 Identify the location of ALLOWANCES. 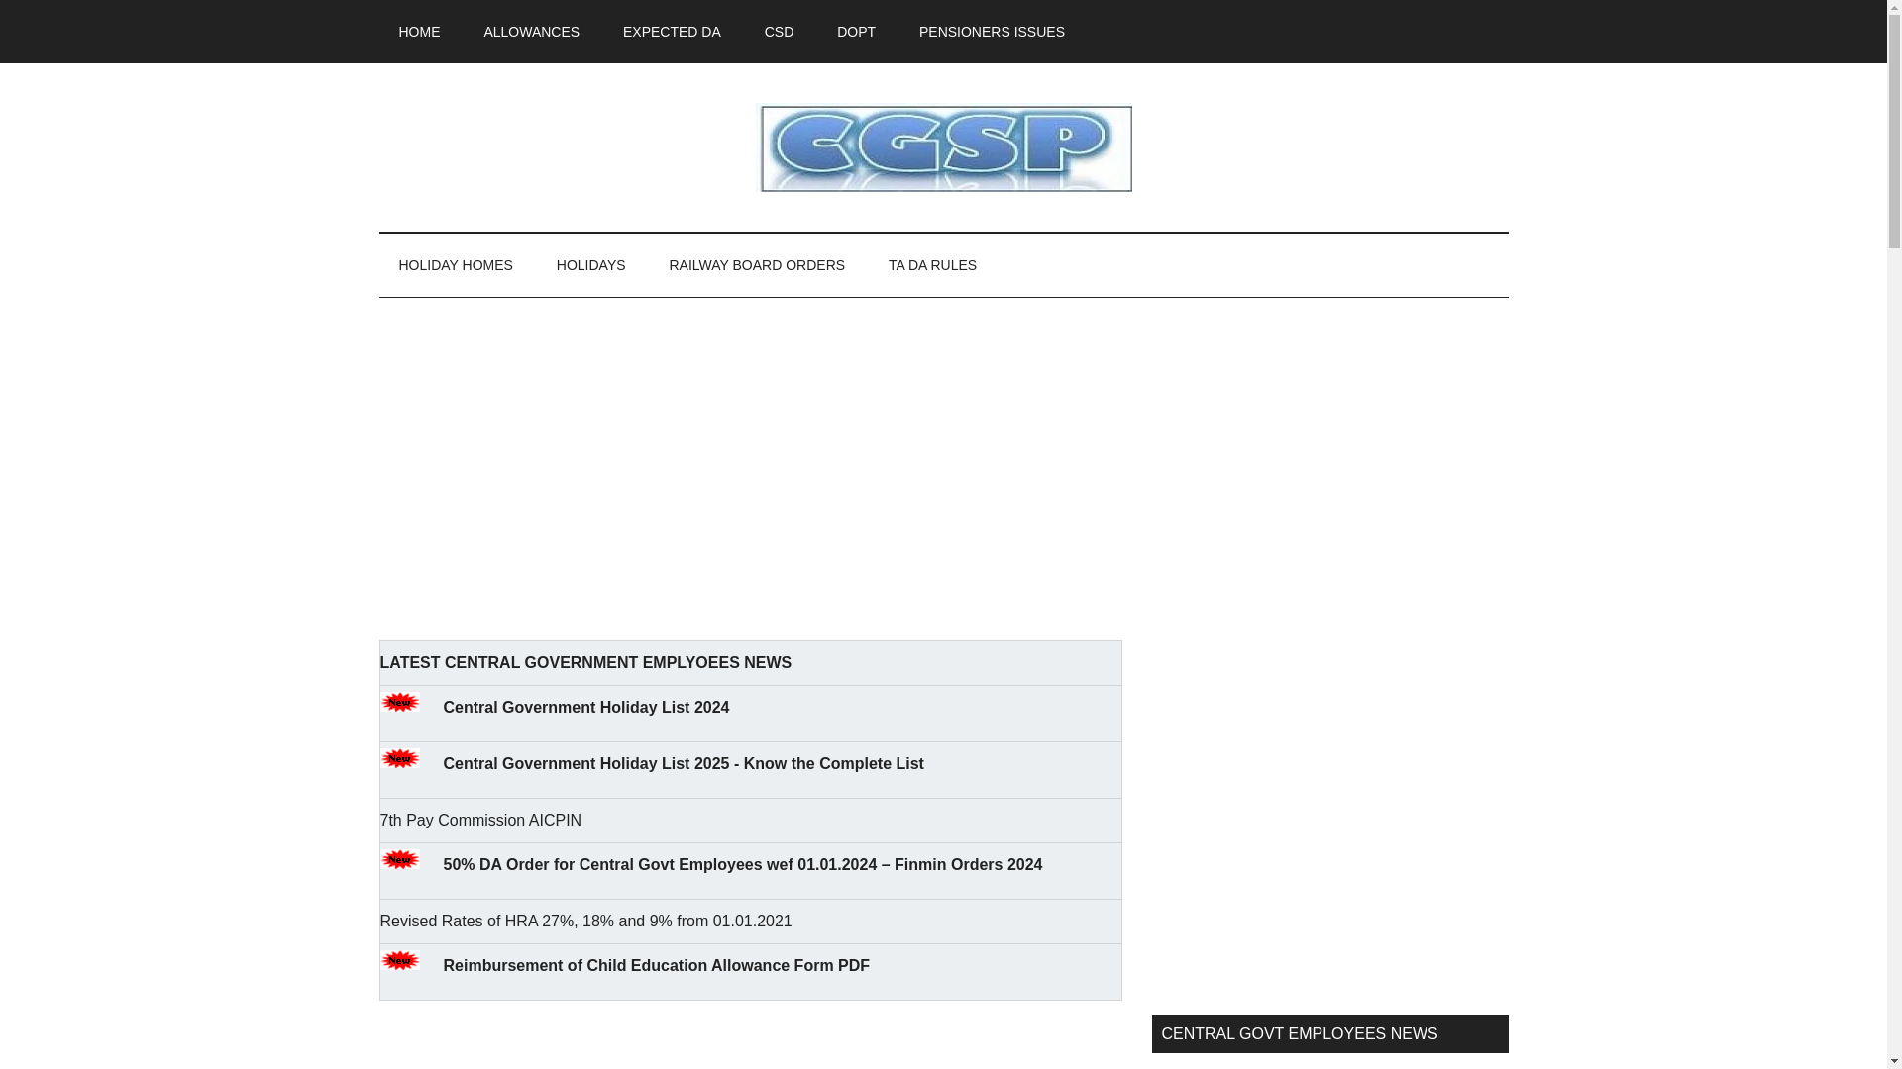
(531, 32).